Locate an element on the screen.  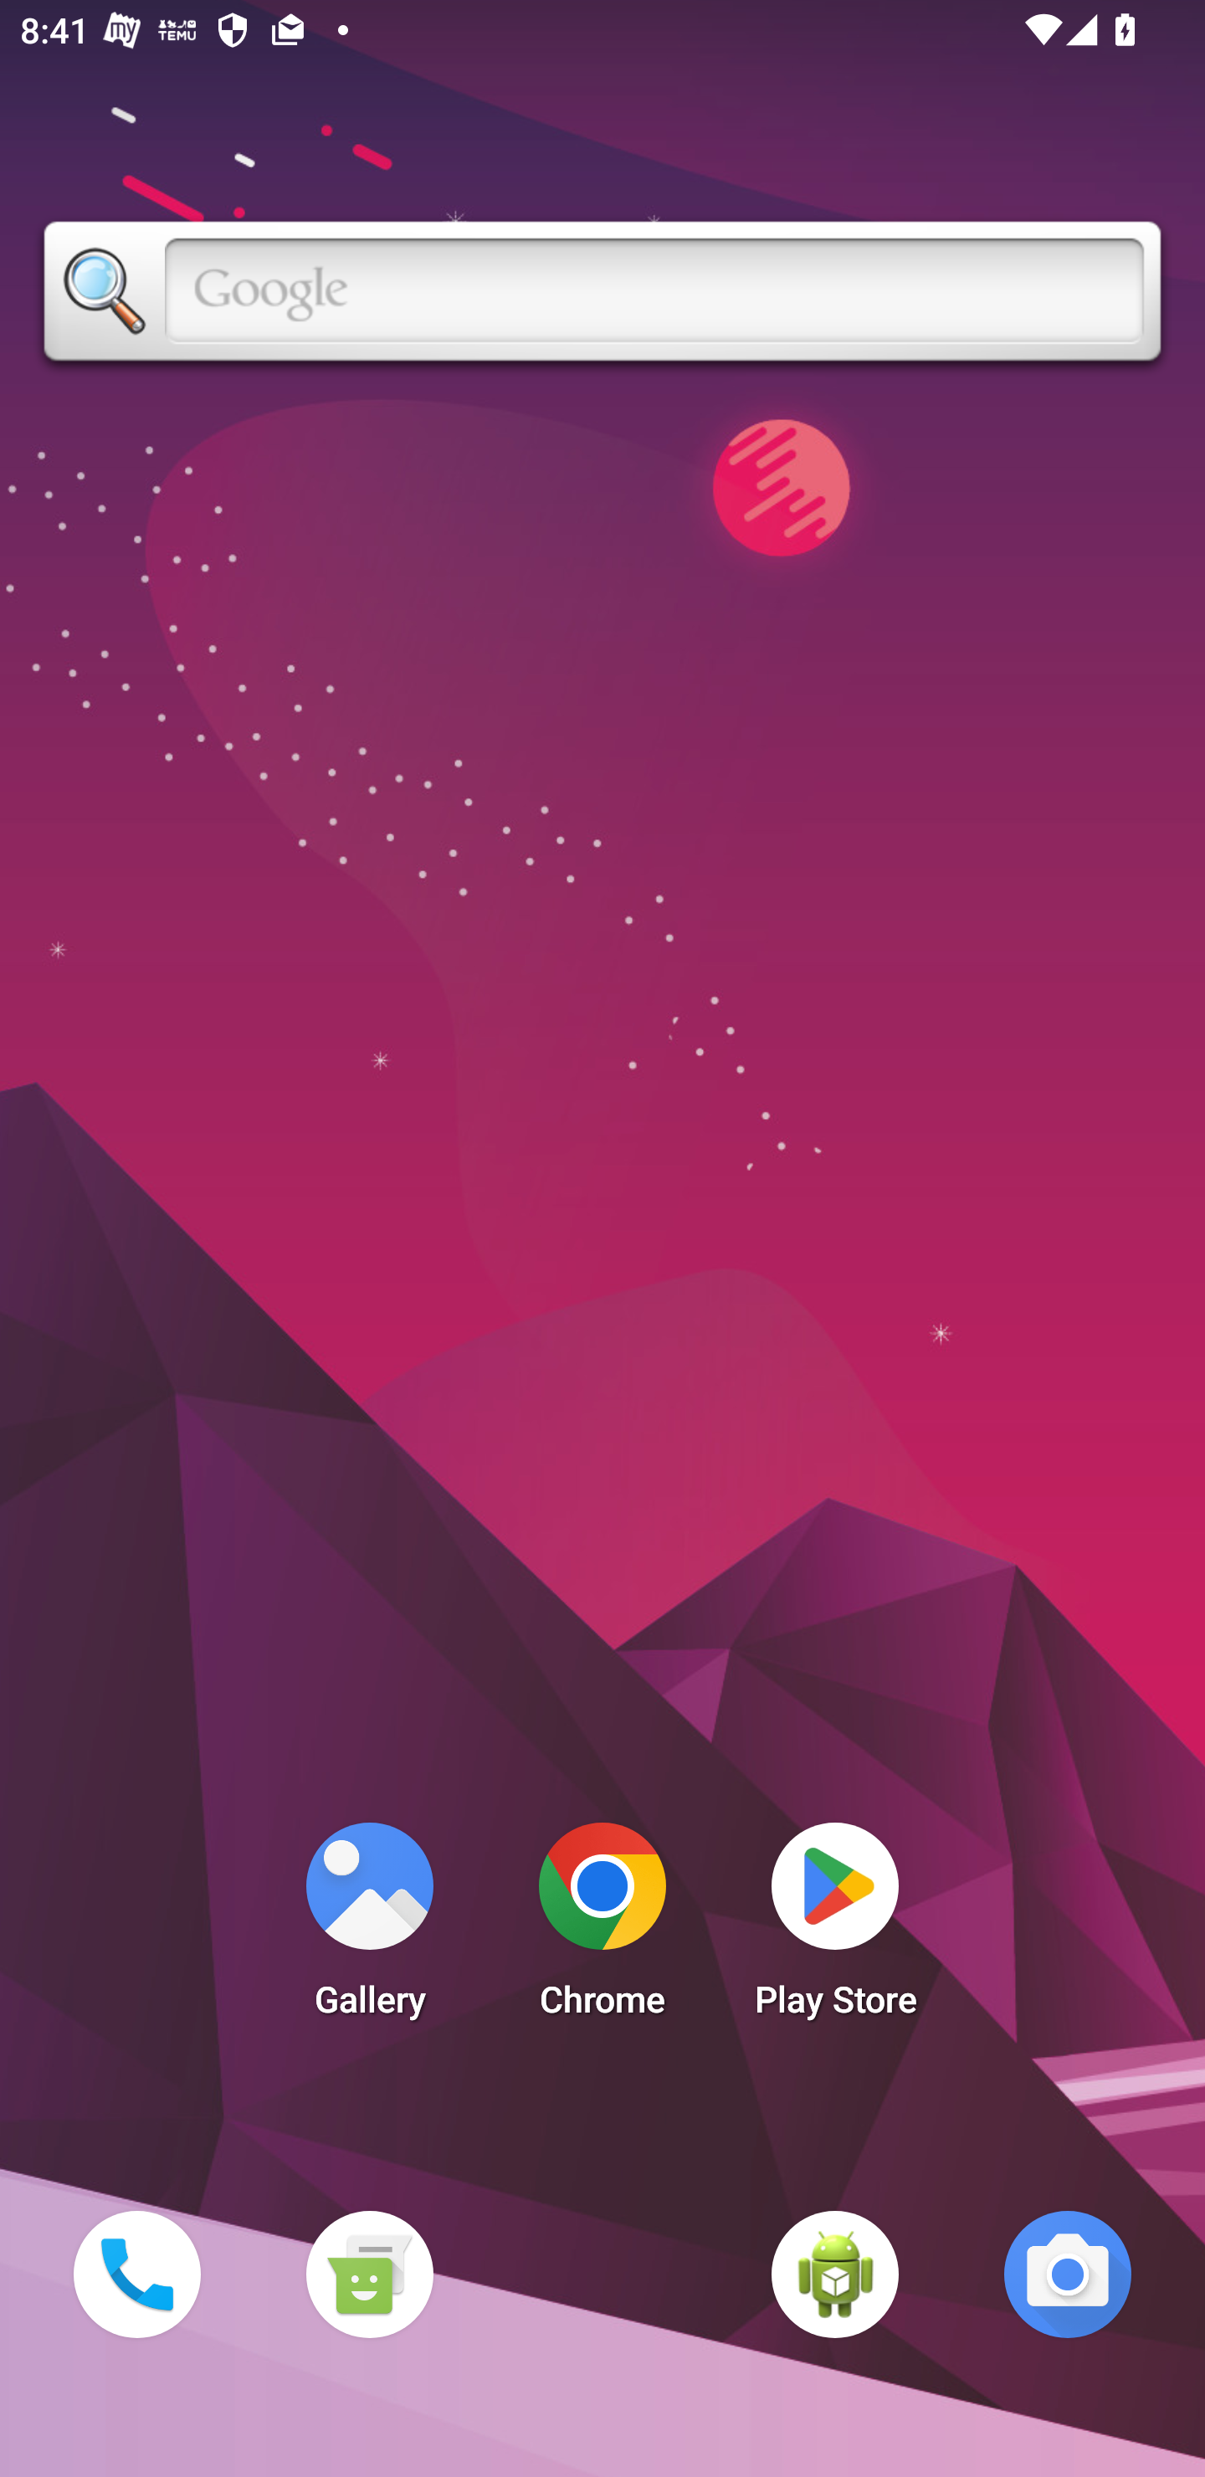
Chrome is located at coordinates (602, 1928).